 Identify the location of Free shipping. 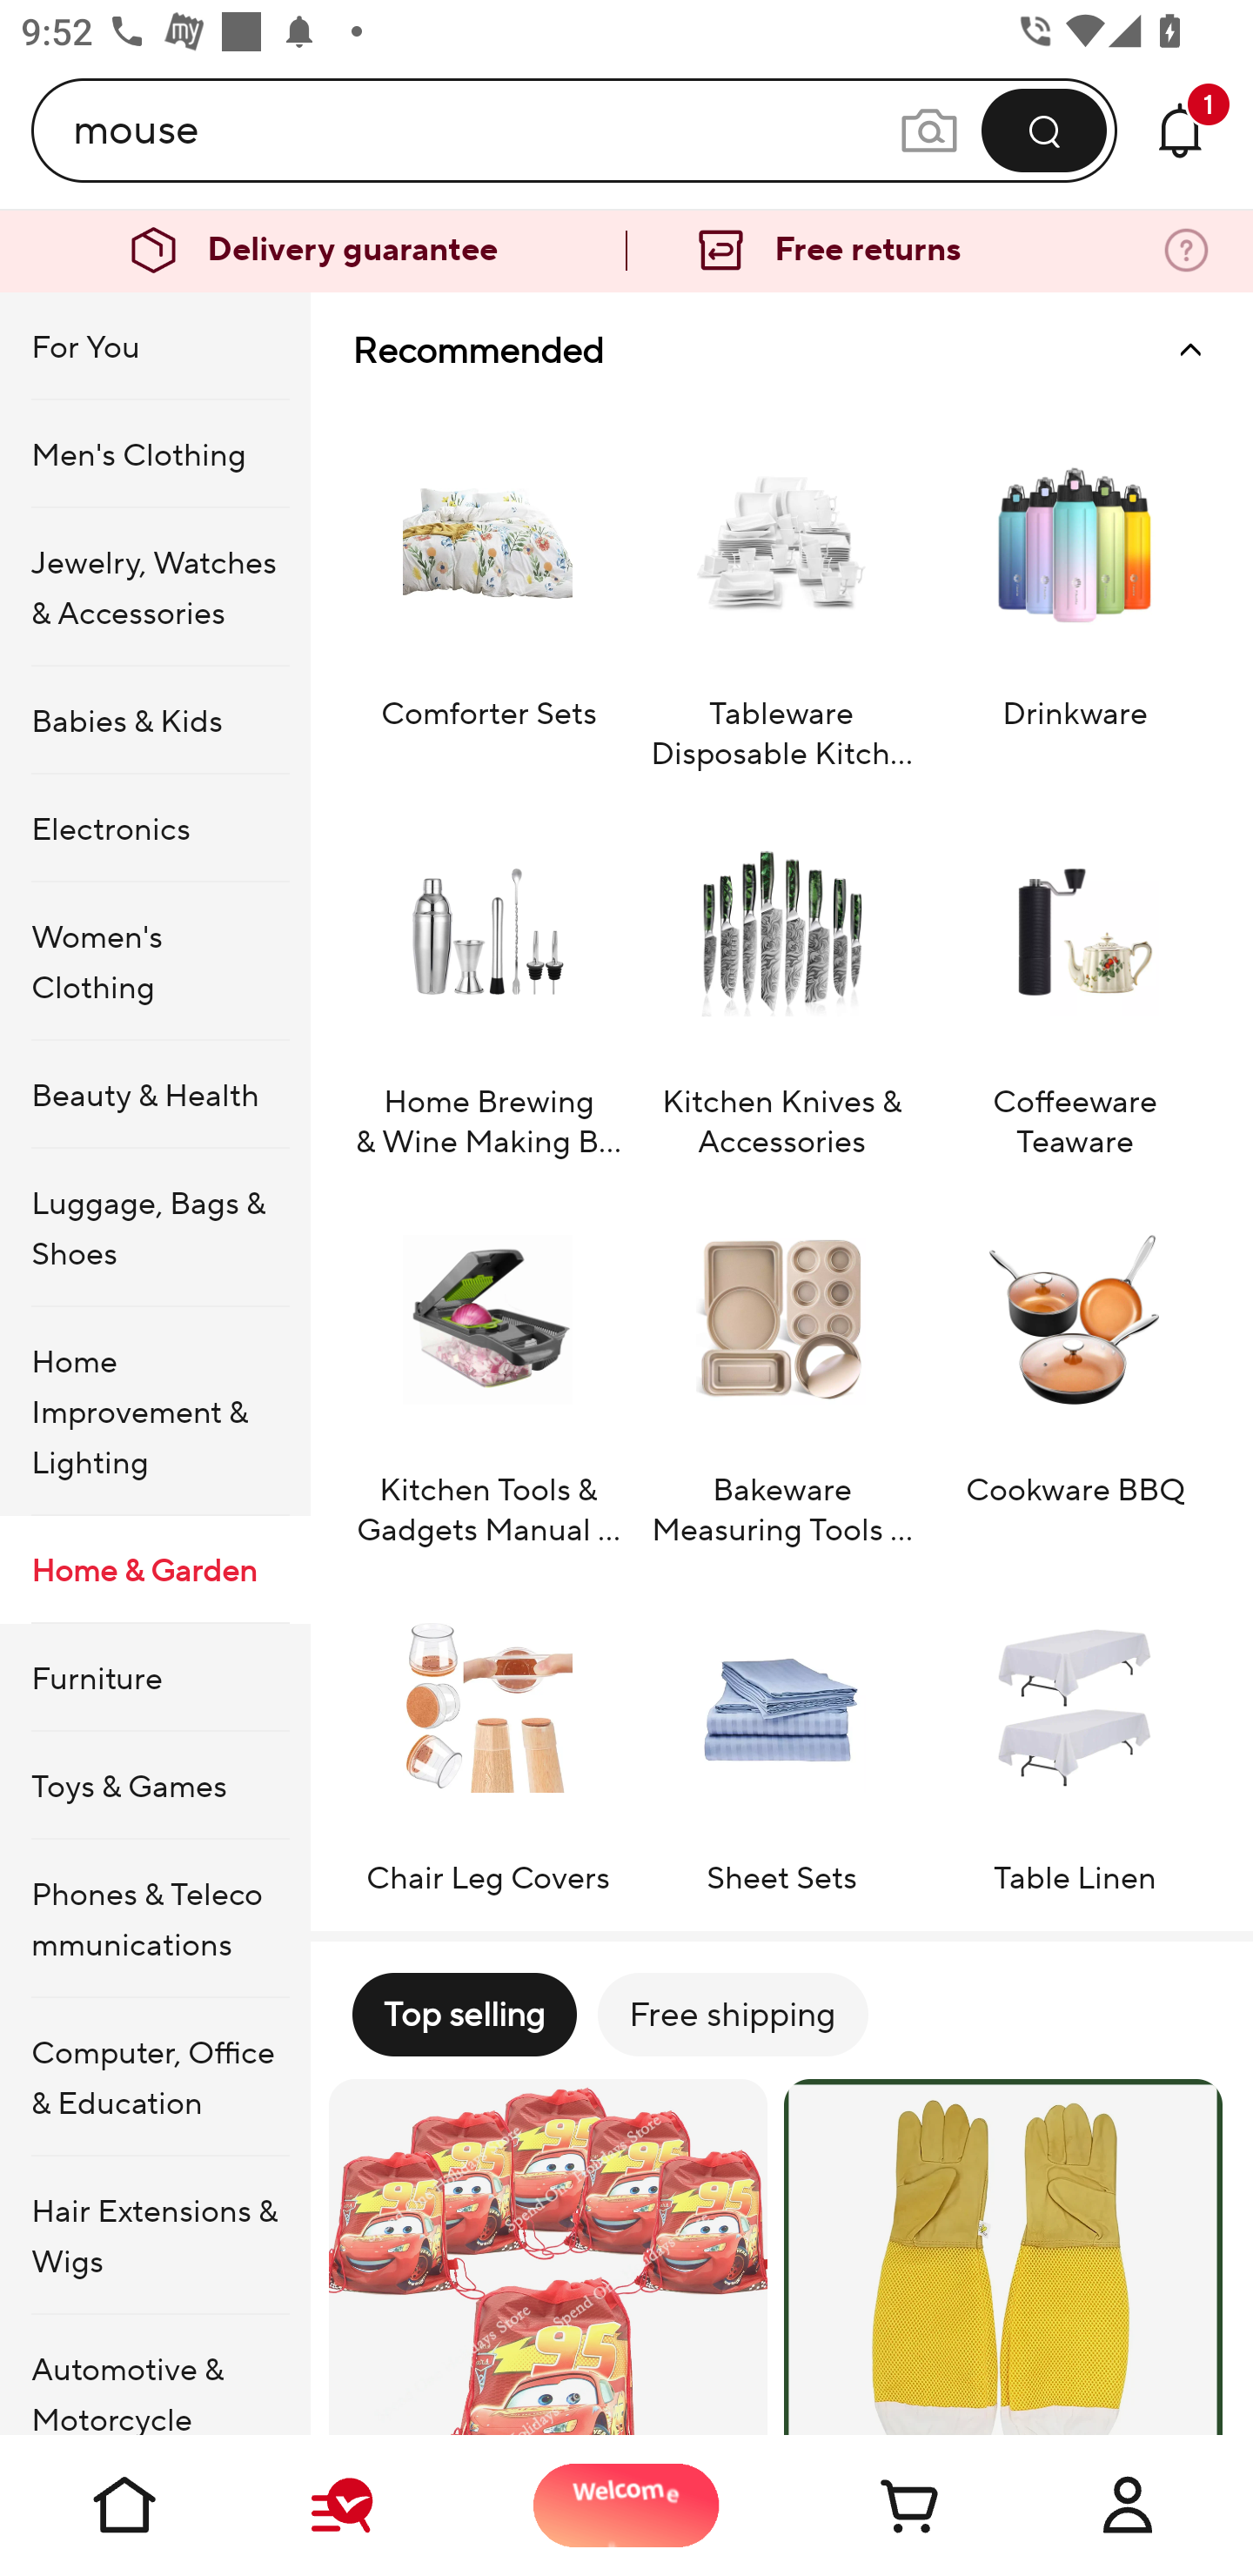
(733, 2014).